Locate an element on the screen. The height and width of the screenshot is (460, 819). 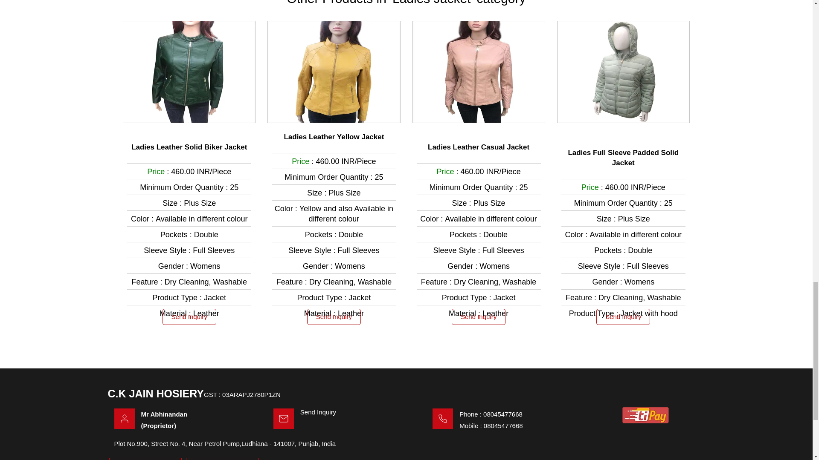
Send Inquiry is located at coordinates (189, 316).